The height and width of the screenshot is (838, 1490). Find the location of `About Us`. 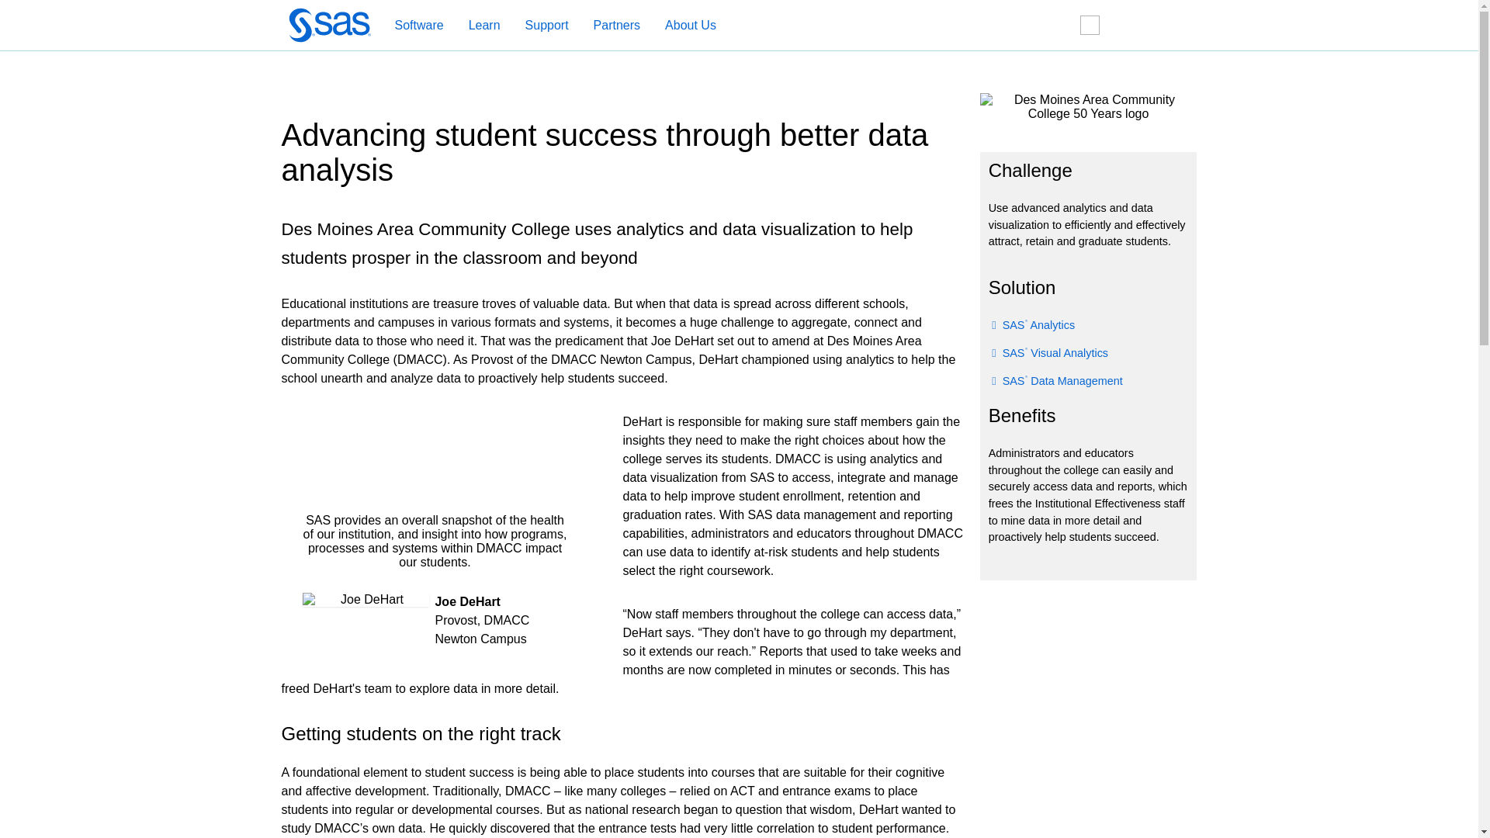

About Us is located at coordinates (683, 26).